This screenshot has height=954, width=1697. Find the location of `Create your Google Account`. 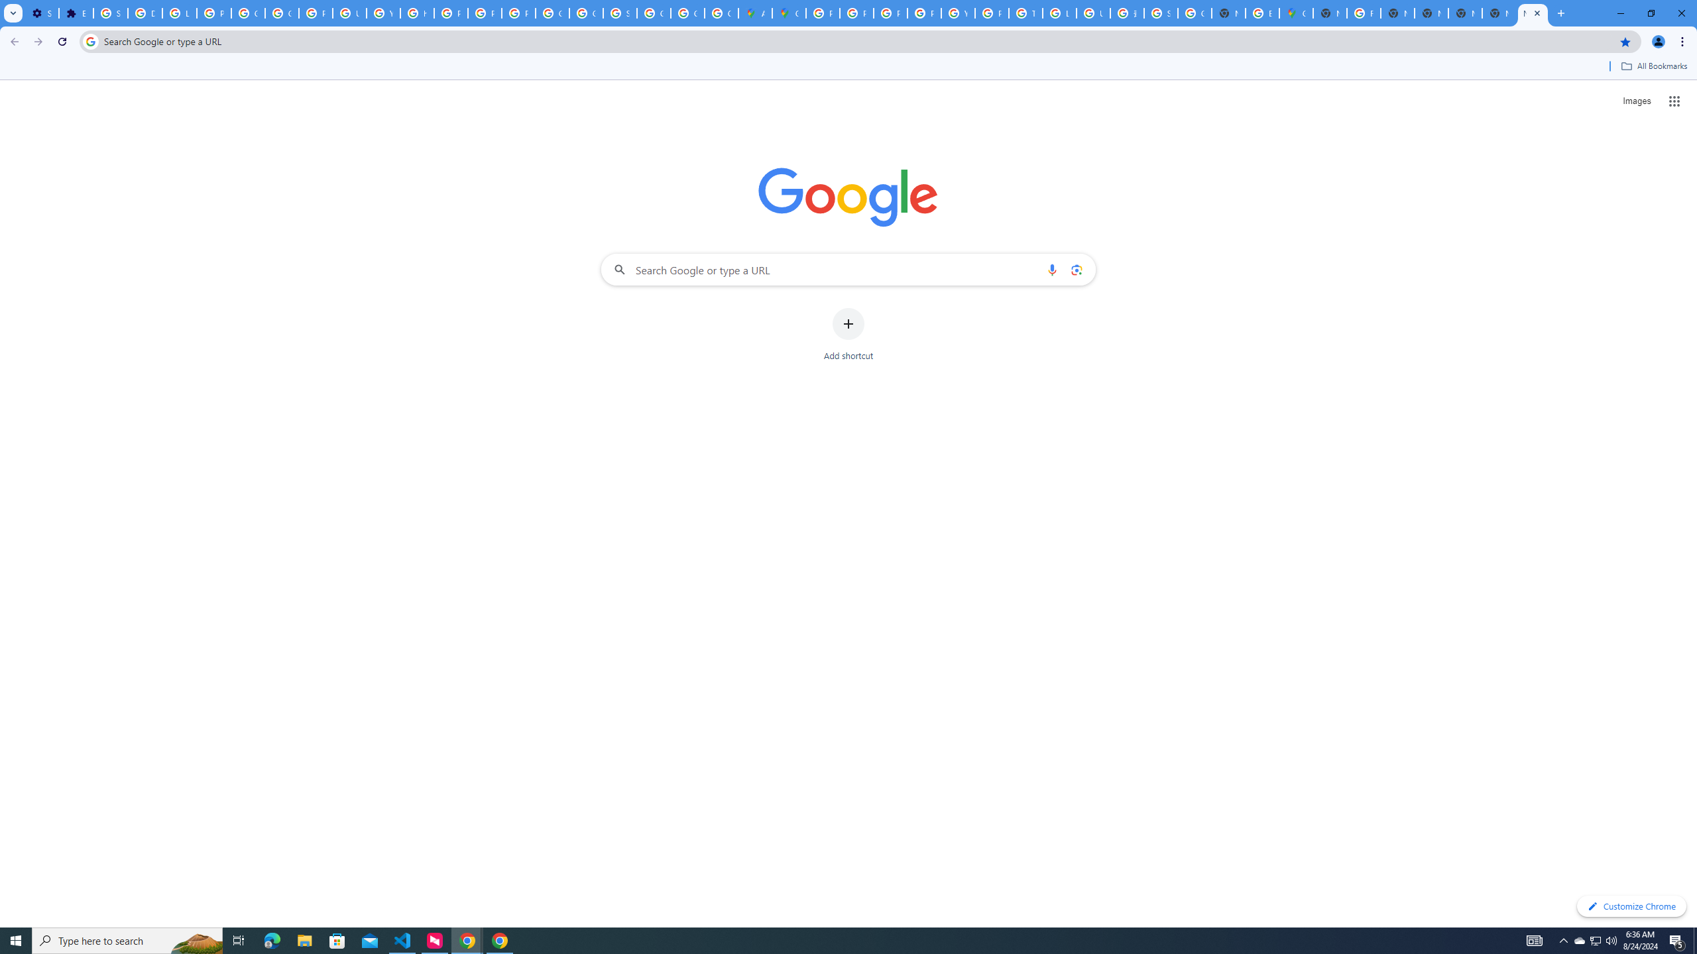

Create your Google Account is located at coordinates (721, 13).